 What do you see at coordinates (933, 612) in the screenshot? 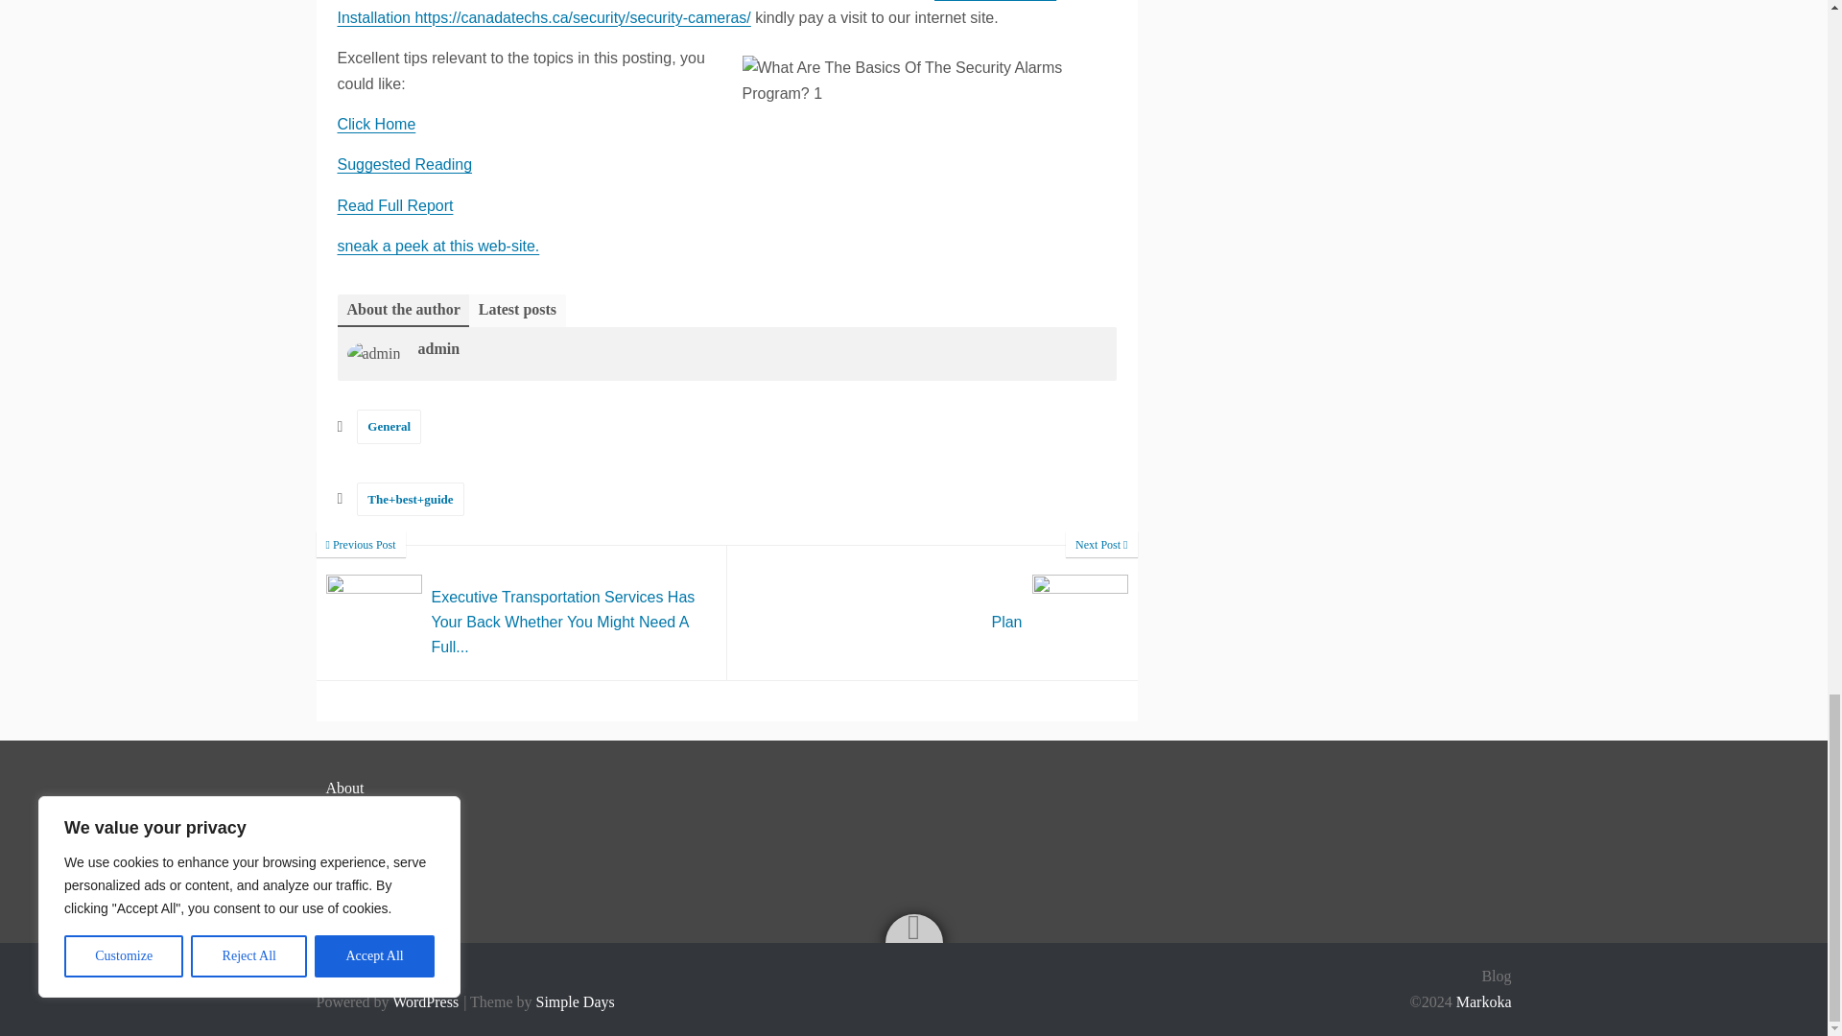
I see `Read Full Report` at bounding box center [933, 612].